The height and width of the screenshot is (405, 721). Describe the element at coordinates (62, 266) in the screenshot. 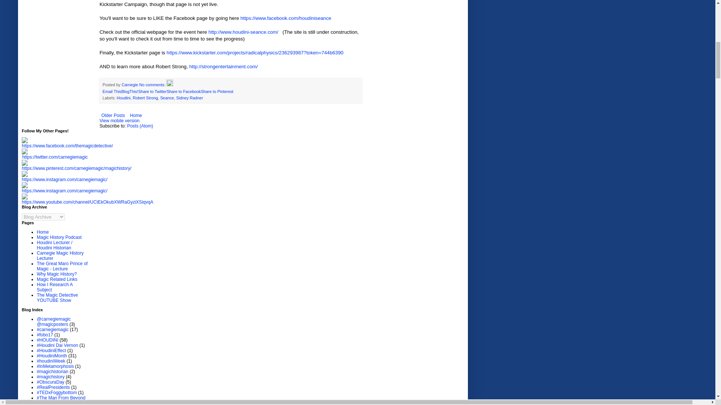

I see `The Great Maro Prince of Magic - Lecture` at that location.